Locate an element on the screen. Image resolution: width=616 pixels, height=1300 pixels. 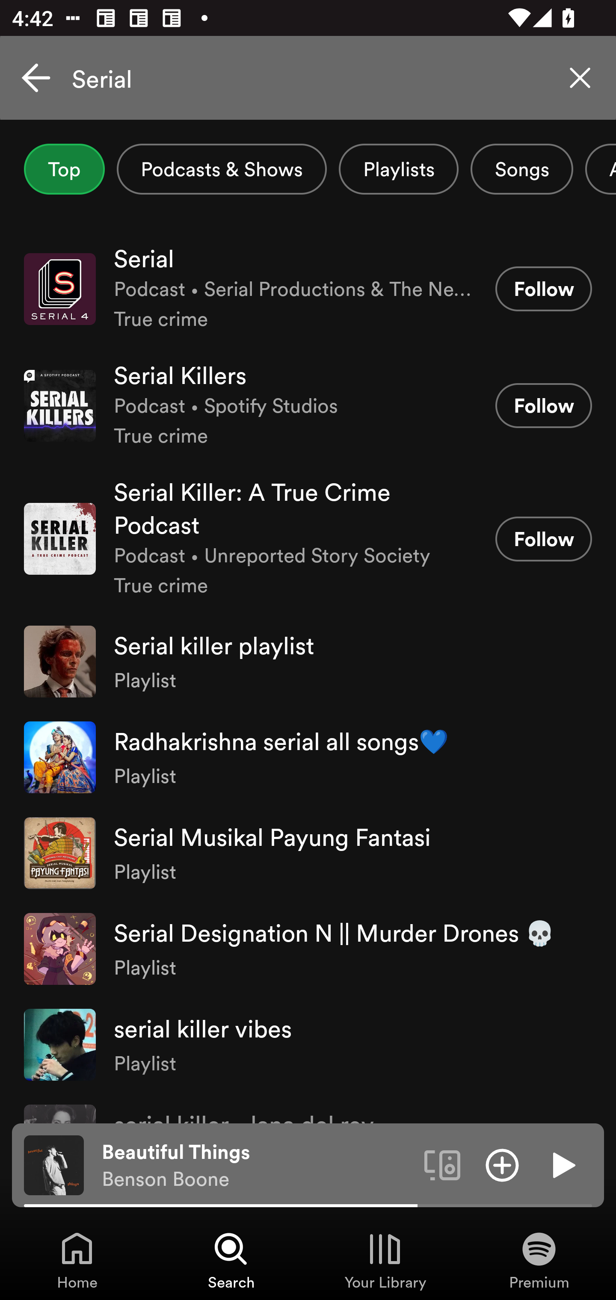
Serial Musikal Payung Fantasi Playlist is located at coordinates (308, 853).